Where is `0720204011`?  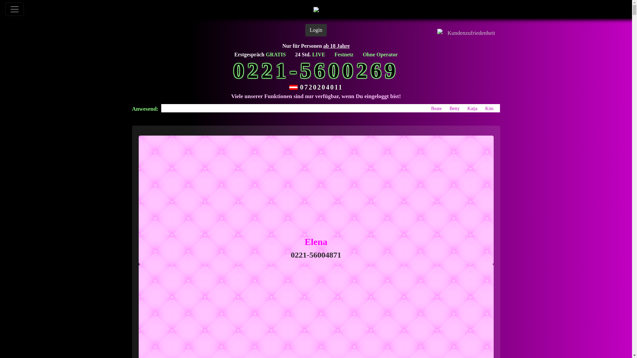
0720204011 is located at coordinates (322, 87).